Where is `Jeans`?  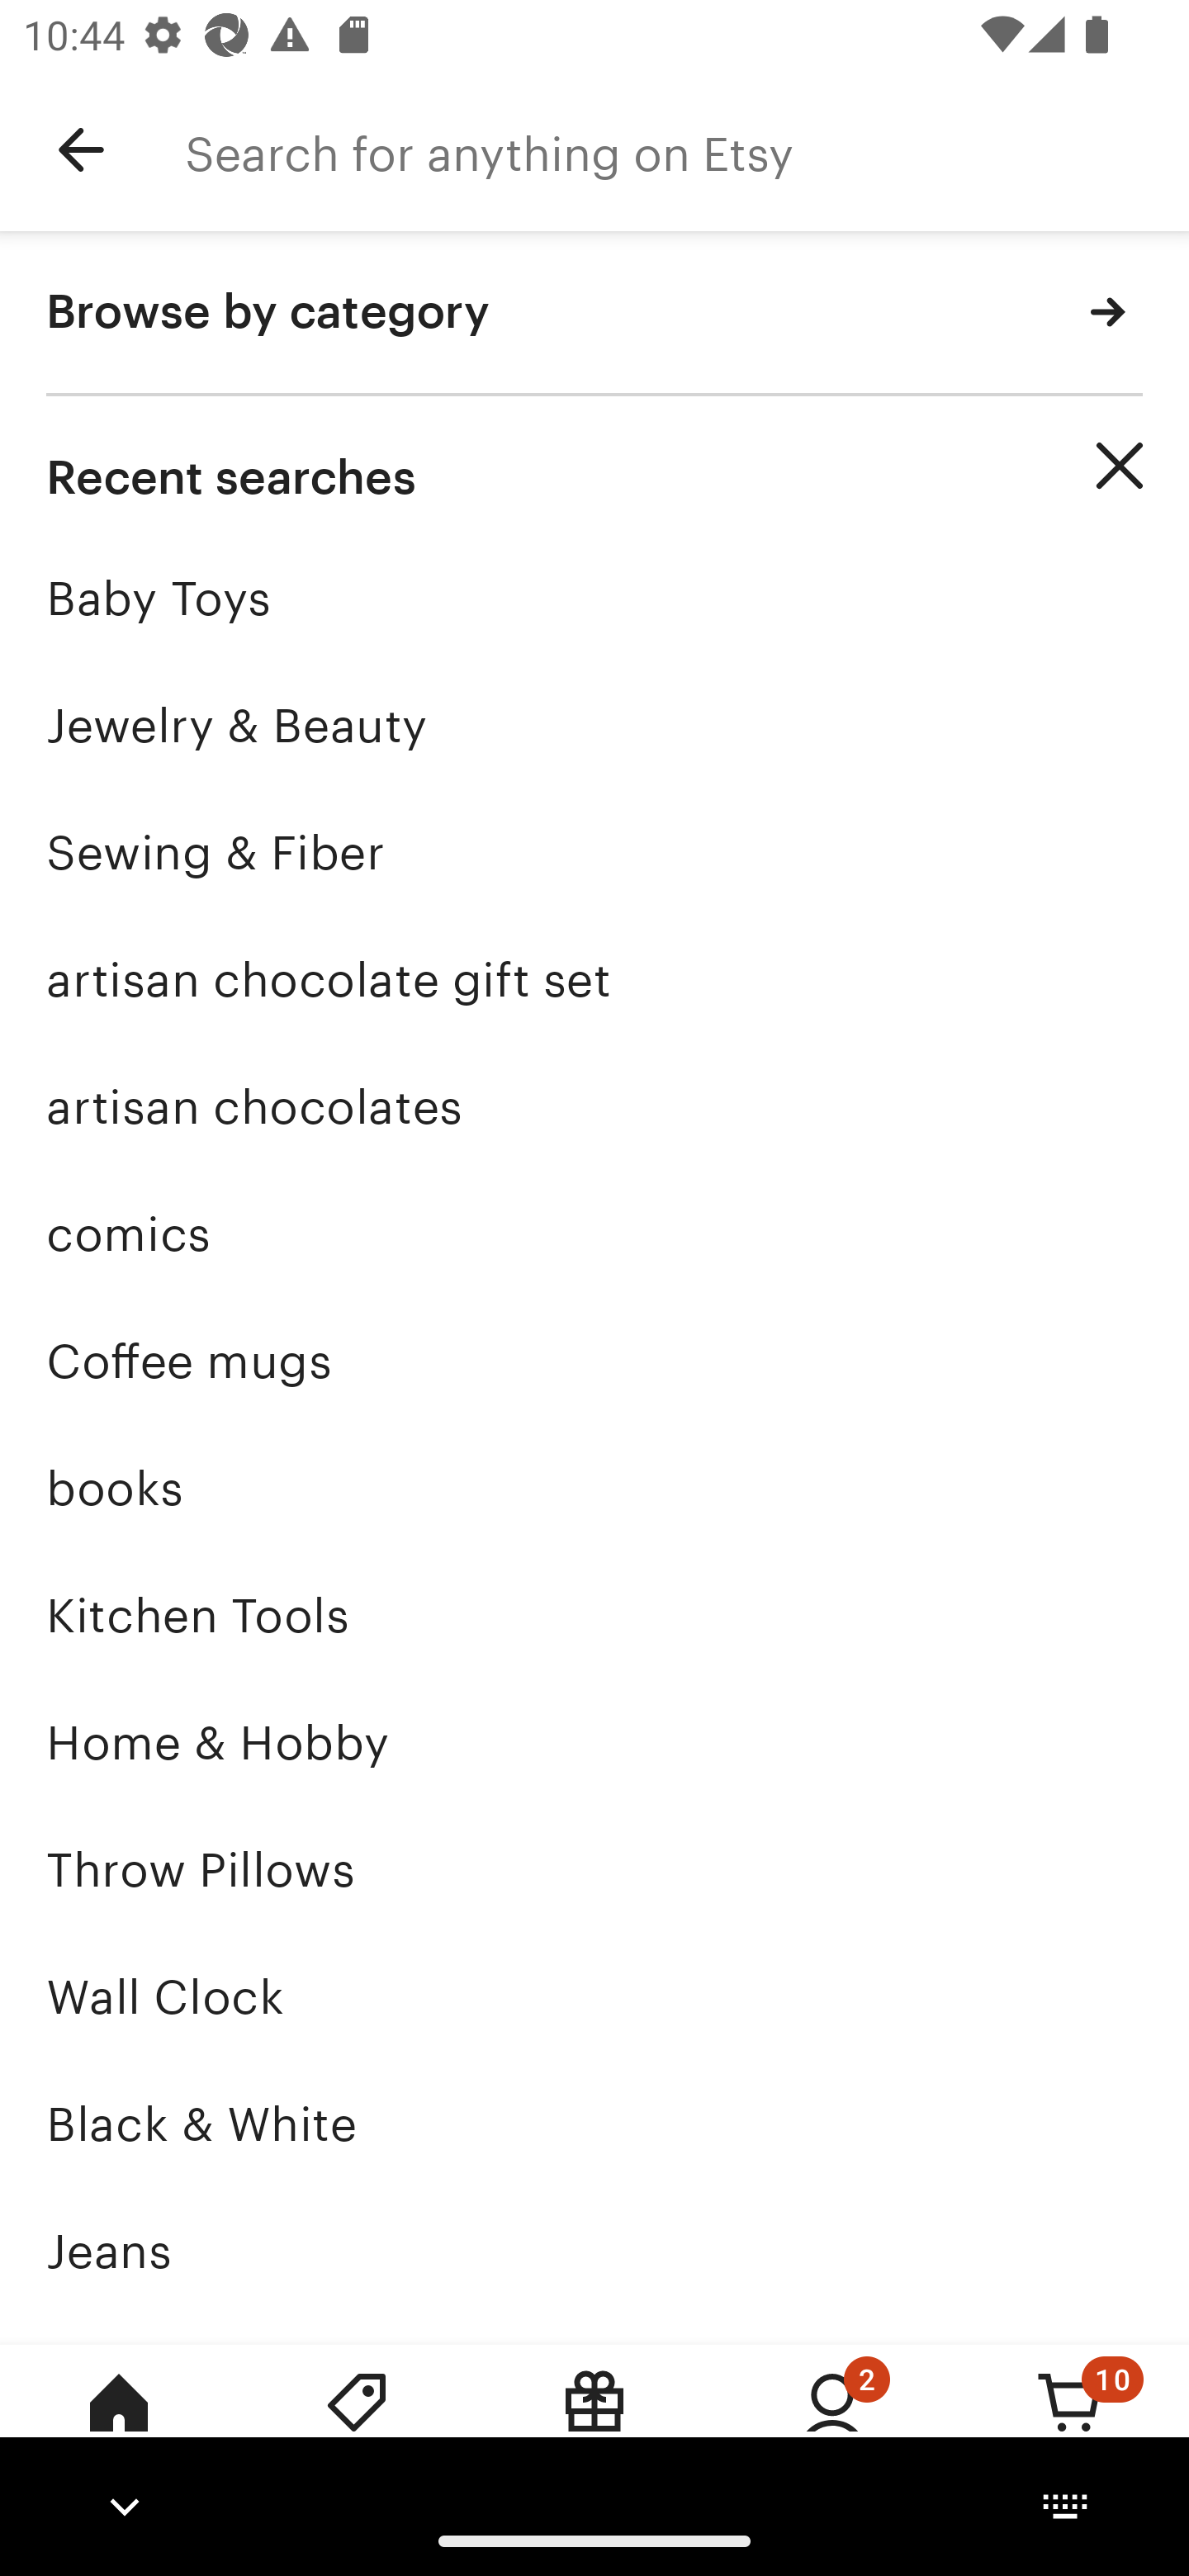 Jeans is located at coordinates (594, 2251).